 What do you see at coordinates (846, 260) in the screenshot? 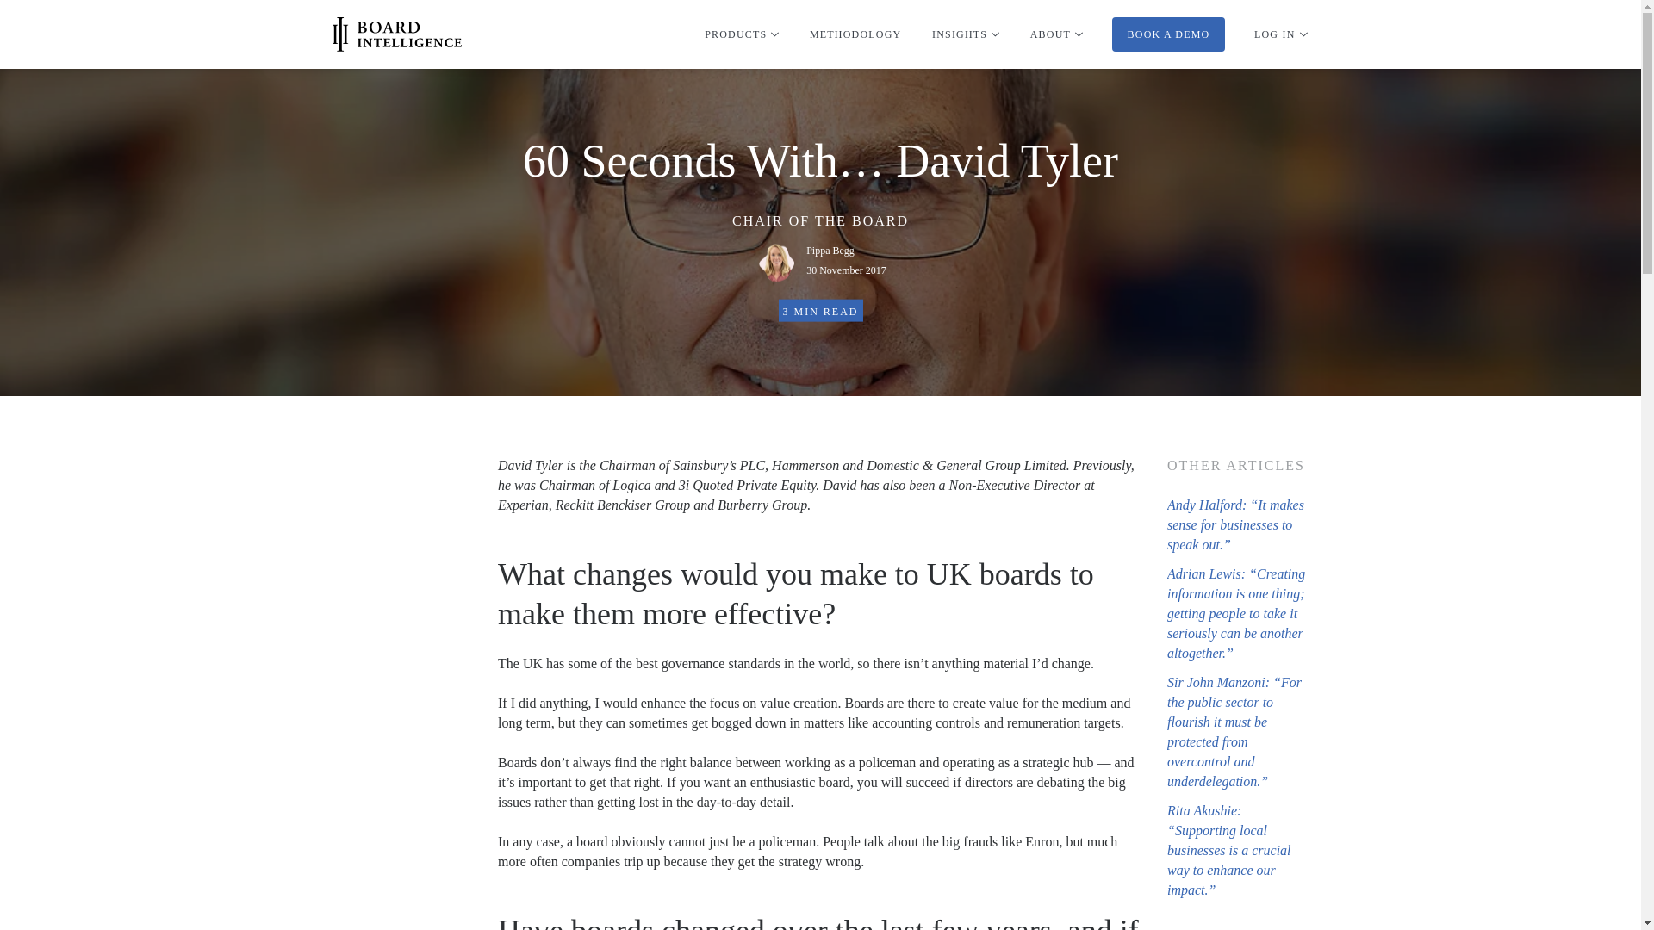
I see `METHODOLOGY` at bounding box center [846, 260].